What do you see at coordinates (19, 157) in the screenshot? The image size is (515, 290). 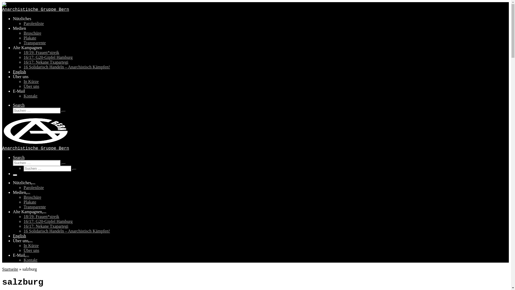 I see `Search` at bounding box center [19, 157].